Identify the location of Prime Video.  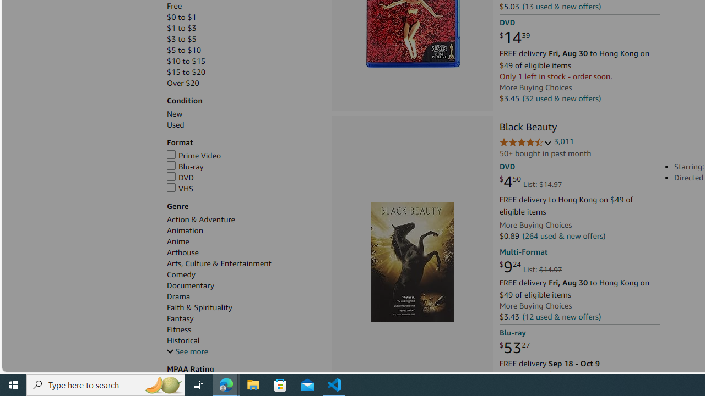
(243, 156).